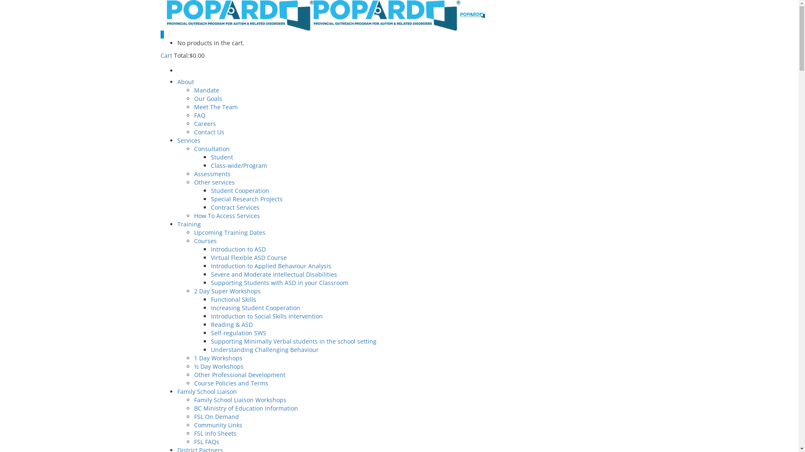 Image resolution: width=805 pixels, height=452 pixels. I want to click on Understanding Challenging Behaviour, so click(264, 350).